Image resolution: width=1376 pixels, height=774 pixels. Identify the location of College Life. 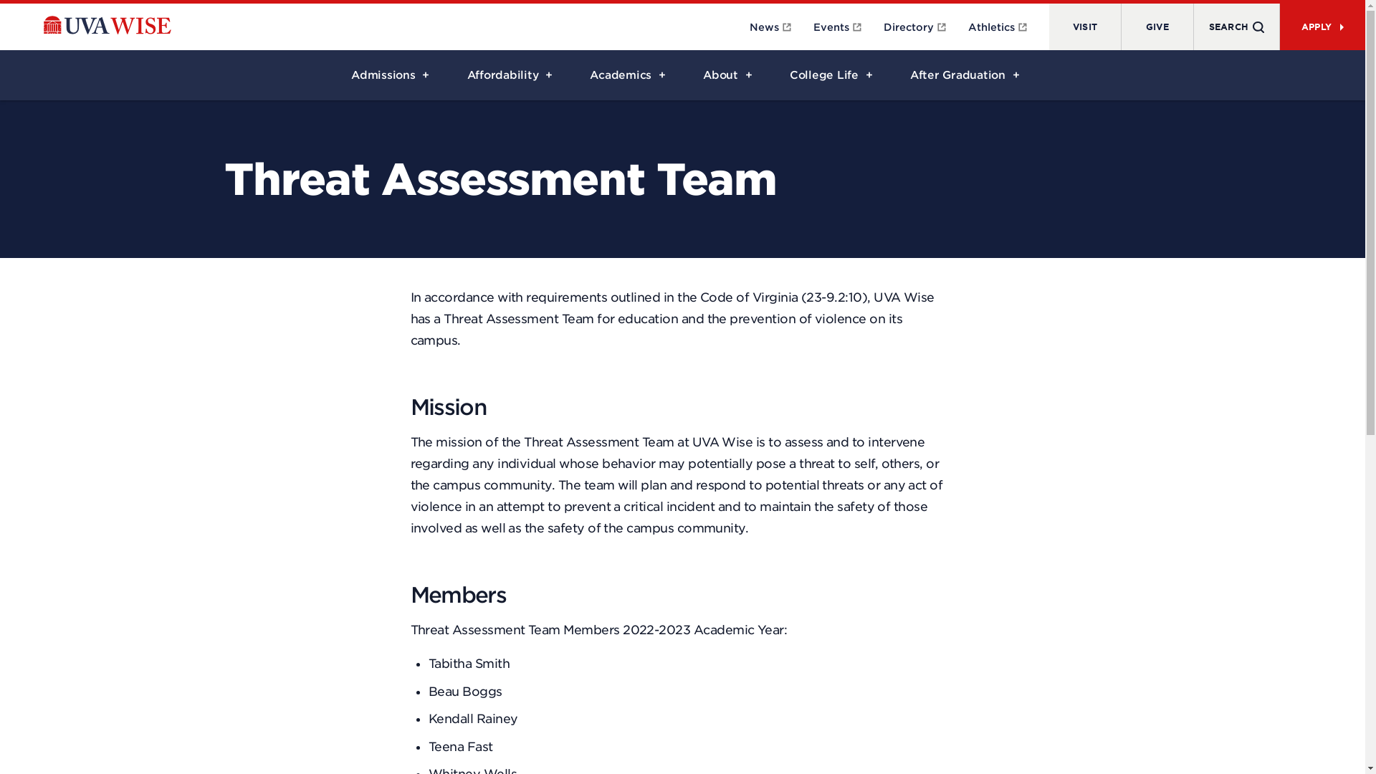
(828, 76).